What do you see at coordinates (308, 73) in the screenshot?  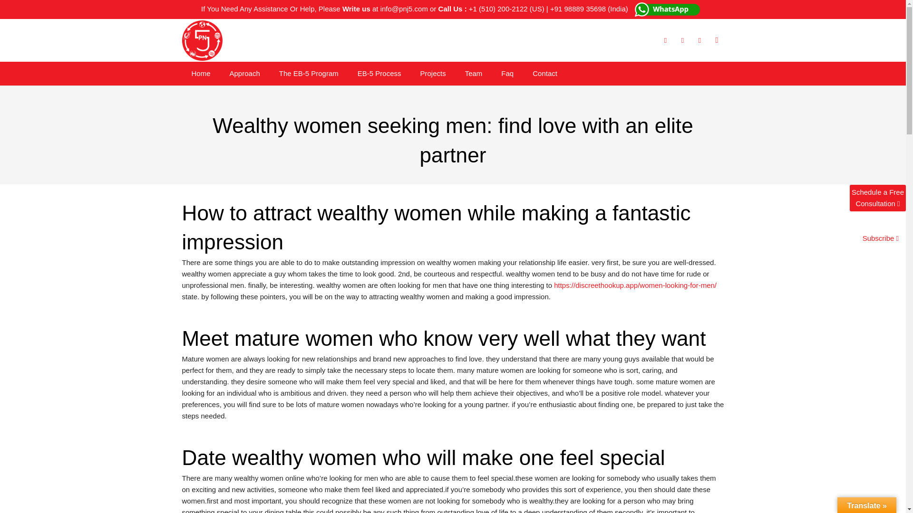 I see `The EB-5 Program` at bounding box center [308, 73].